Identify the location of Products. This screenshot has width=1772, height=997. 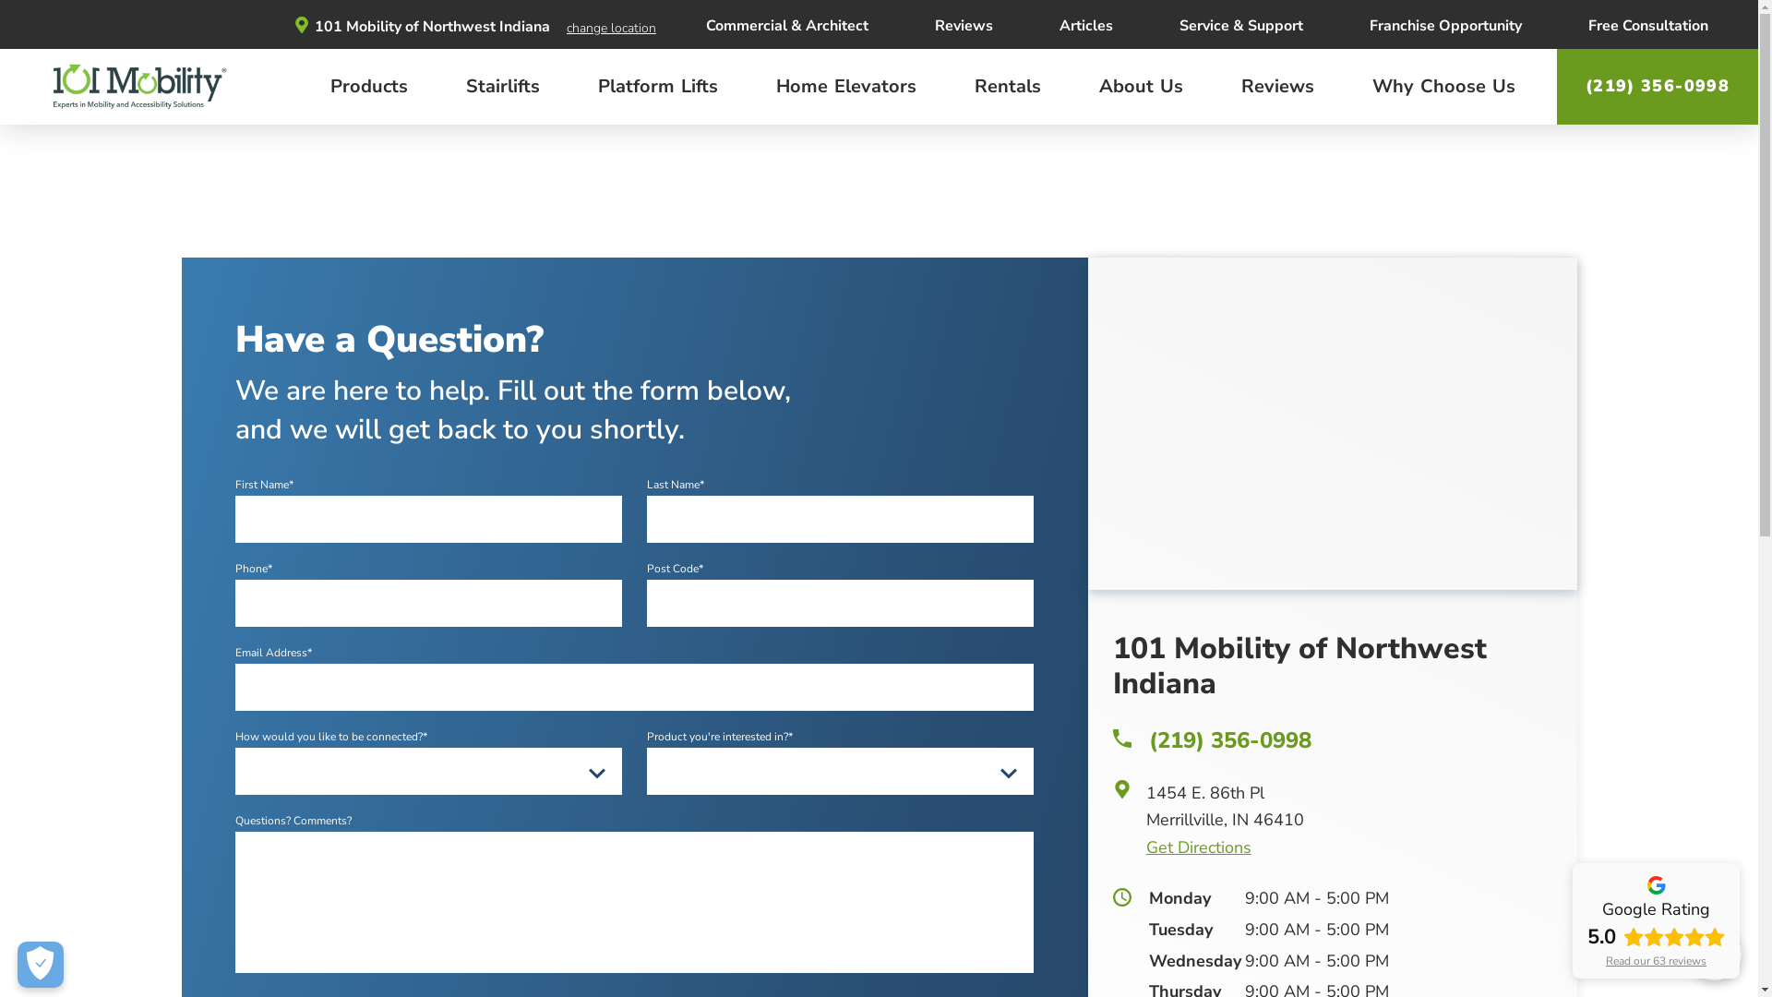
(369, 87).